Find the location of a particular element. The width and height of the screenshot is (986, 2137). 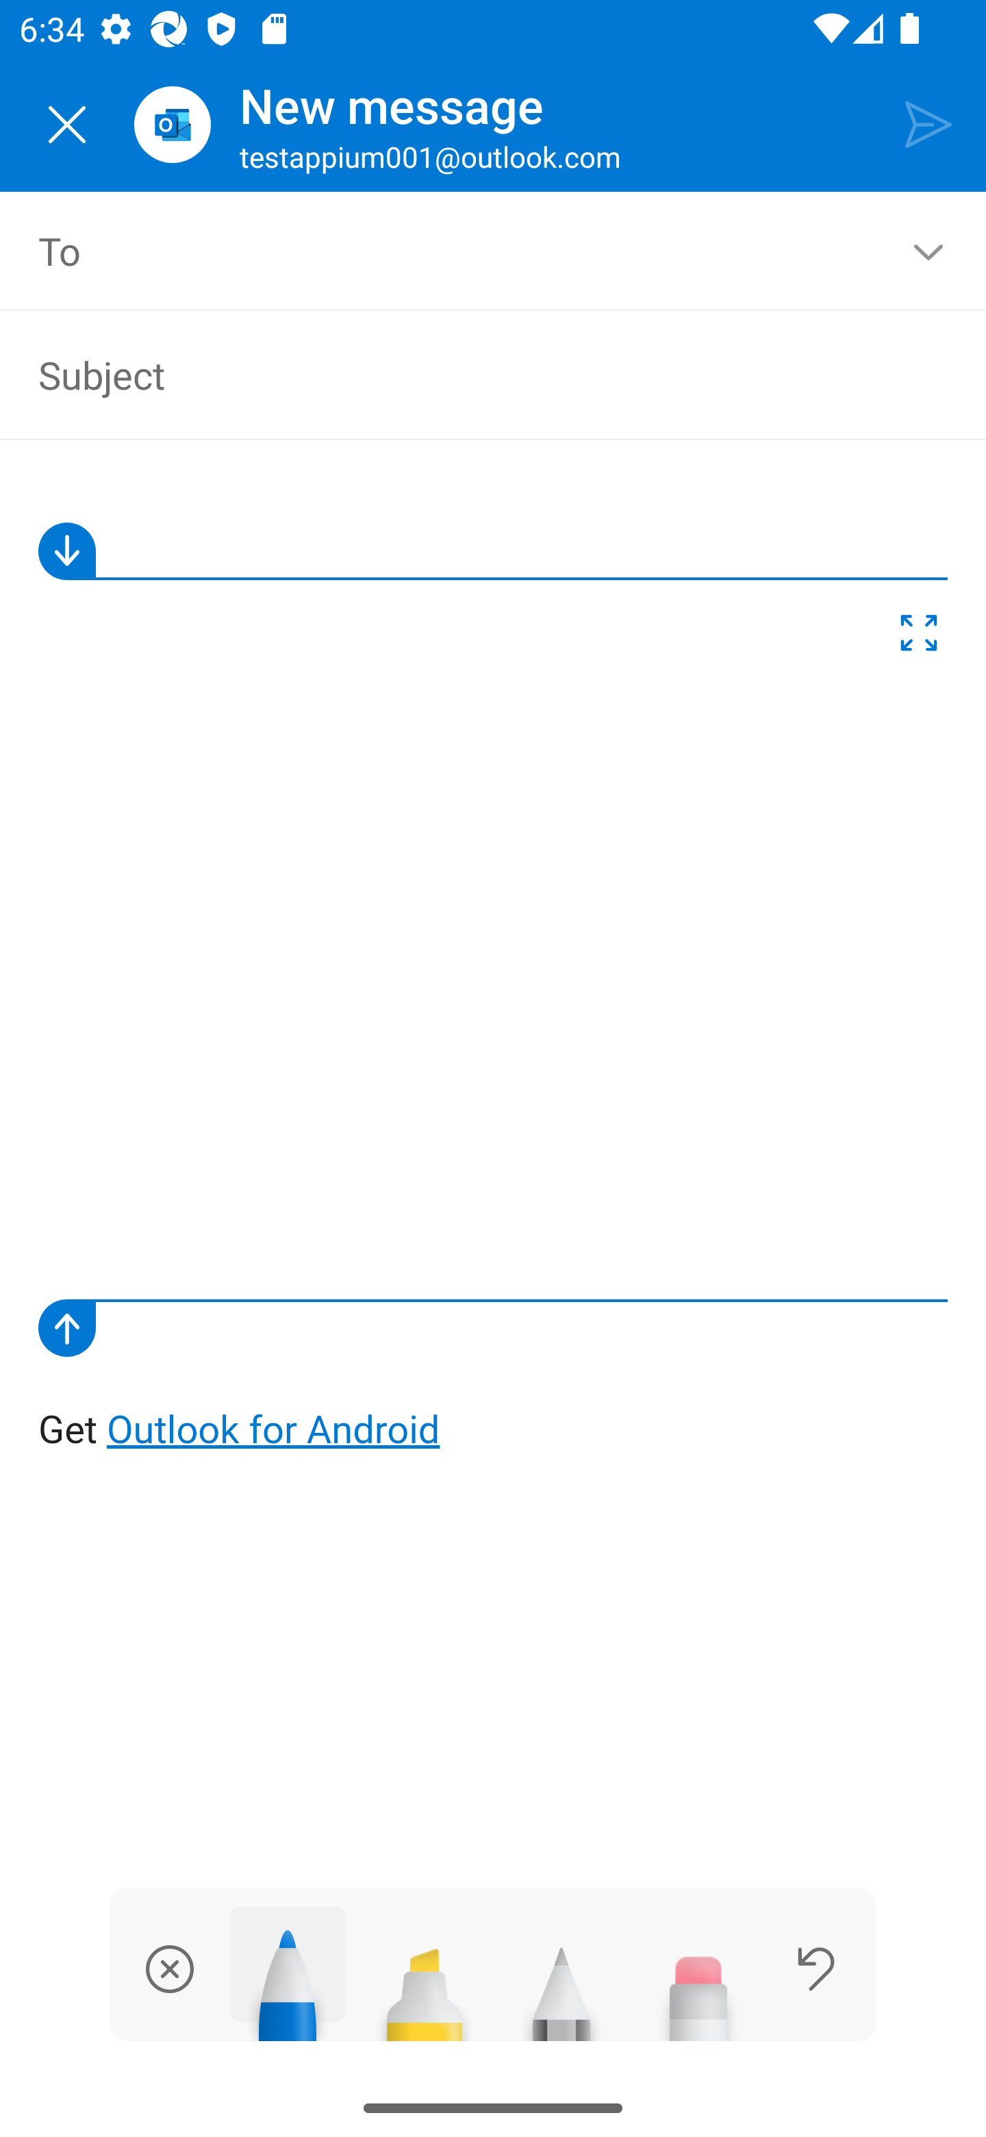

Highlighter tool is located at coordinates (425, 1984).